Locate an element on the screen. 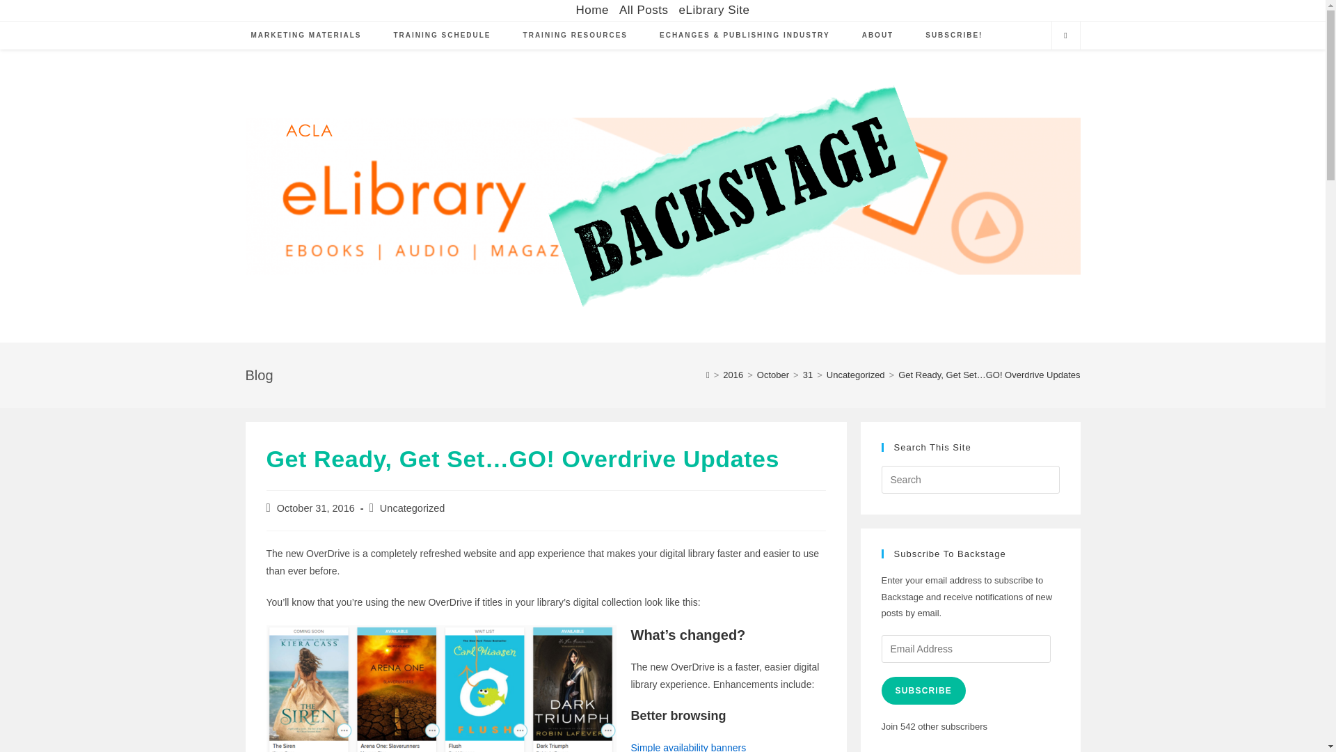 This screenshot has width=1336, height=752. All Posts is located at coordinates (644, 10).